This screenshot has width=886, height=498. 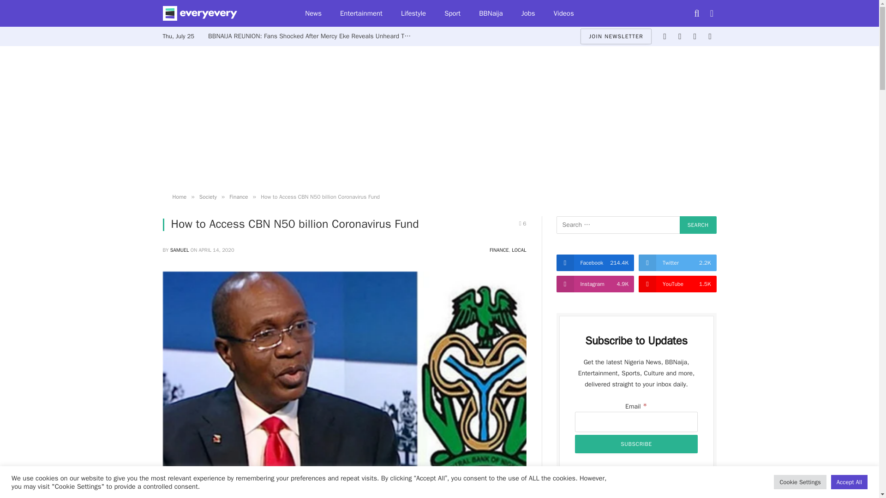 What do you see at coordinates (452, 13) in the screenshot?
I see `Sport` at bounding box center [452, 13].